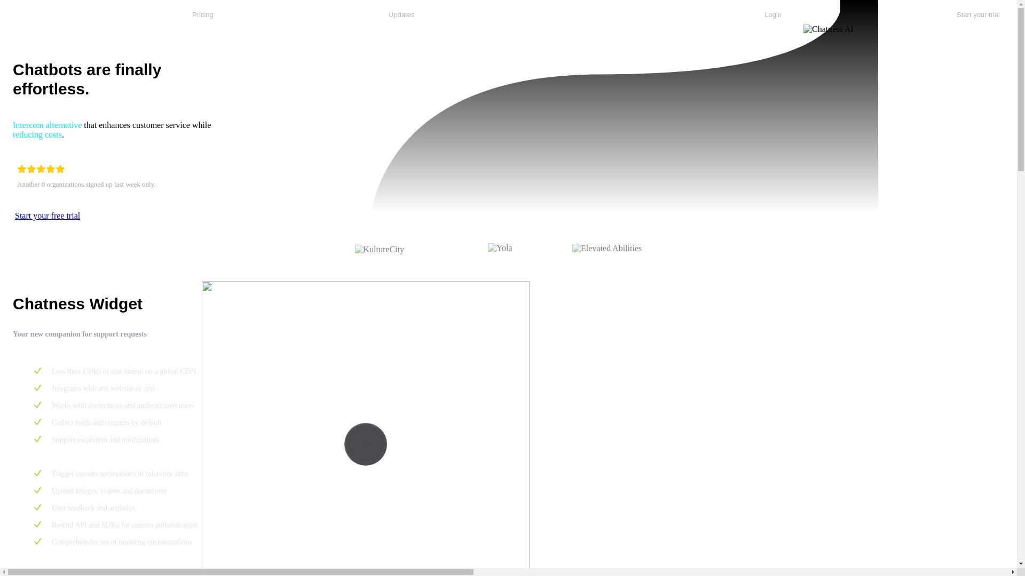  What do you see at coordinates (47, 215) in the screenshot?
I see `Start your free trial` at bounding box center [47, 215].